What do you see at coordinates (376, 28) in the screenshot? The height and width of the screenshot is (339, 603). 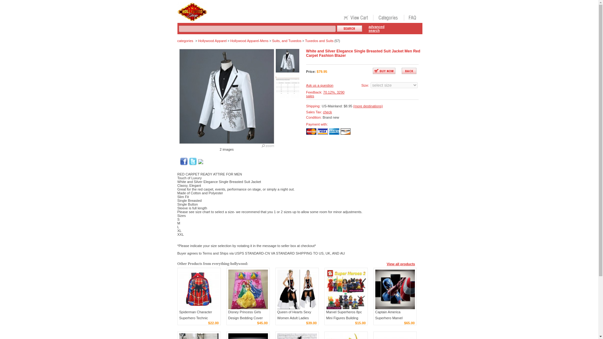 I see `advanced search` at bounding box center [376, 28].